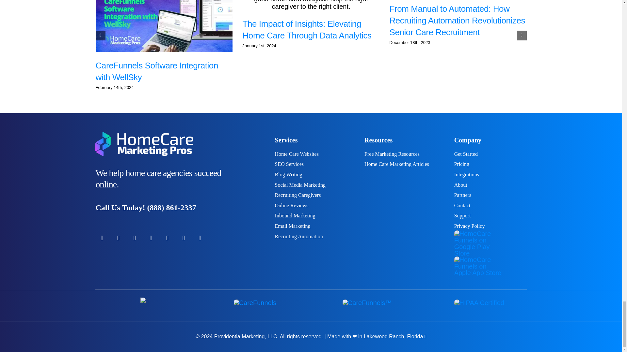  What do you see at coordinates (102, 238) in the screenshot?
I see `Facebook` at bounding box center [102, 238].